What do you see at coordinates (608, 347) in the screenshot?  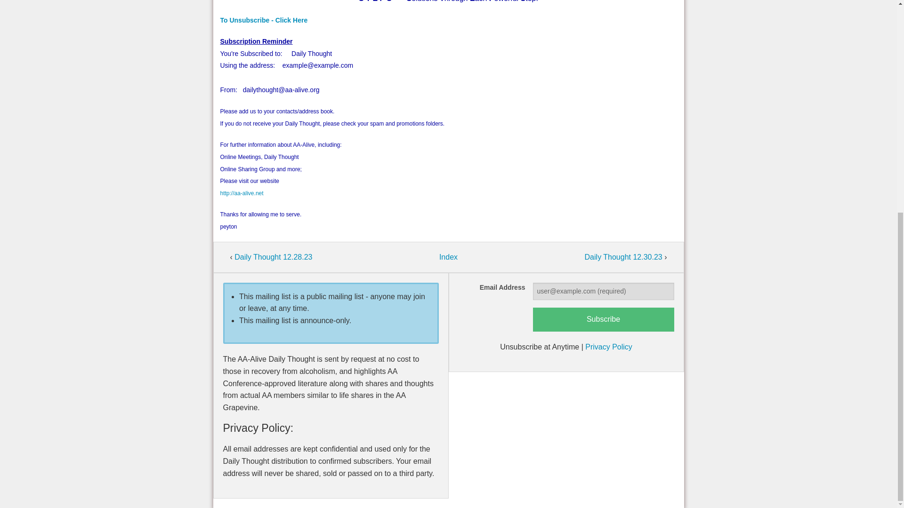 I see `Privacy Policy` at bounding box center [608, 347].